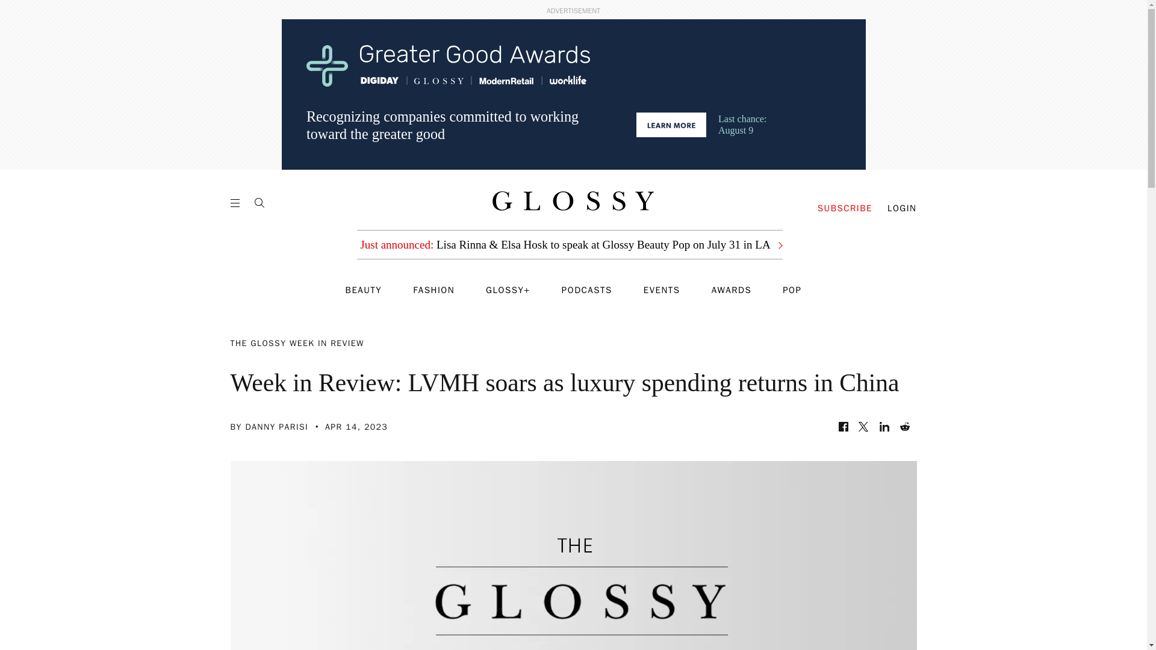 This screenshot has height=650, width=1156. Describe the element at coordinates (662, 290) in the screenshot. I see `EVENTS` at that location.